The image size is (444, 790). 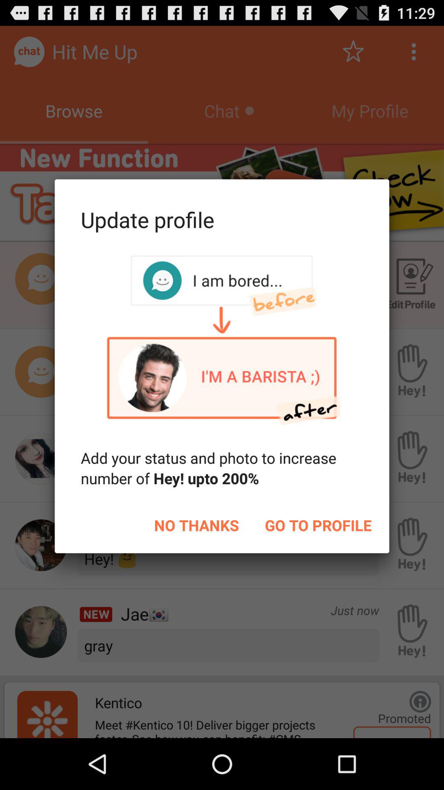 What do you see at coordinates (318, 525) in the screenshot?
I see `swipe until go to profile` at bounding box center [318, 525].